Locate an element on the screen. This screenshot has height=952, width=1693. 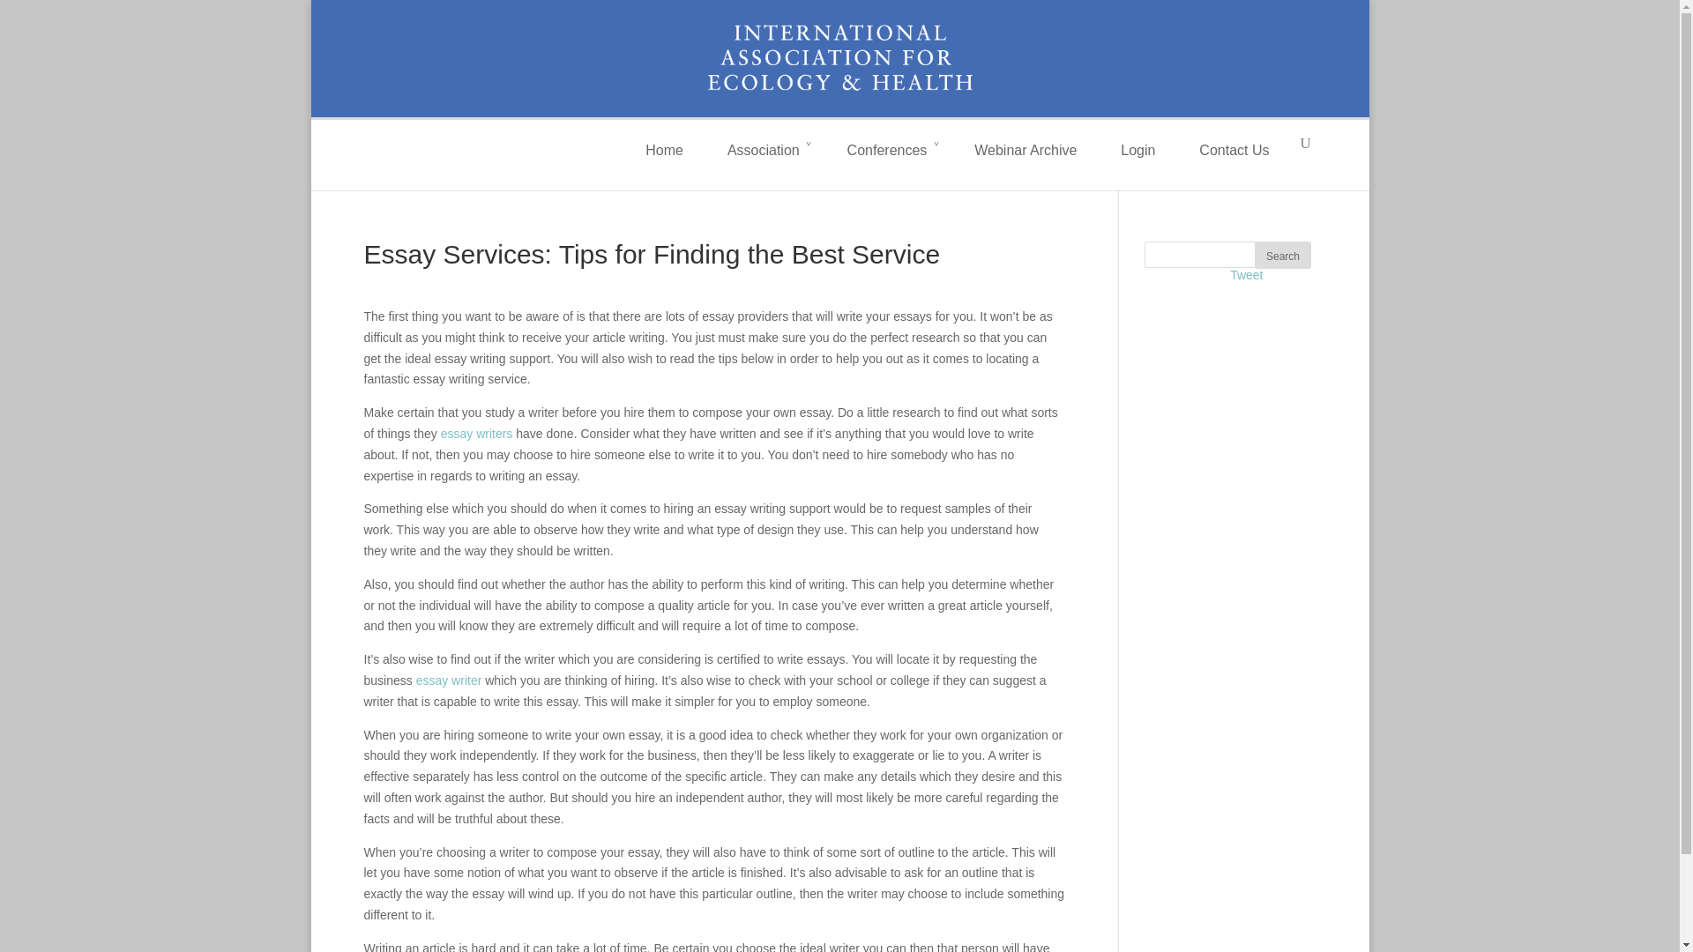
Search is located at coordinates (1283, 255).